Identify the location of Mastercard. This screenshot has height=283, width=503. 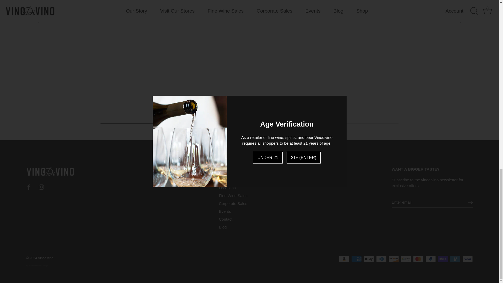
(418, 259).